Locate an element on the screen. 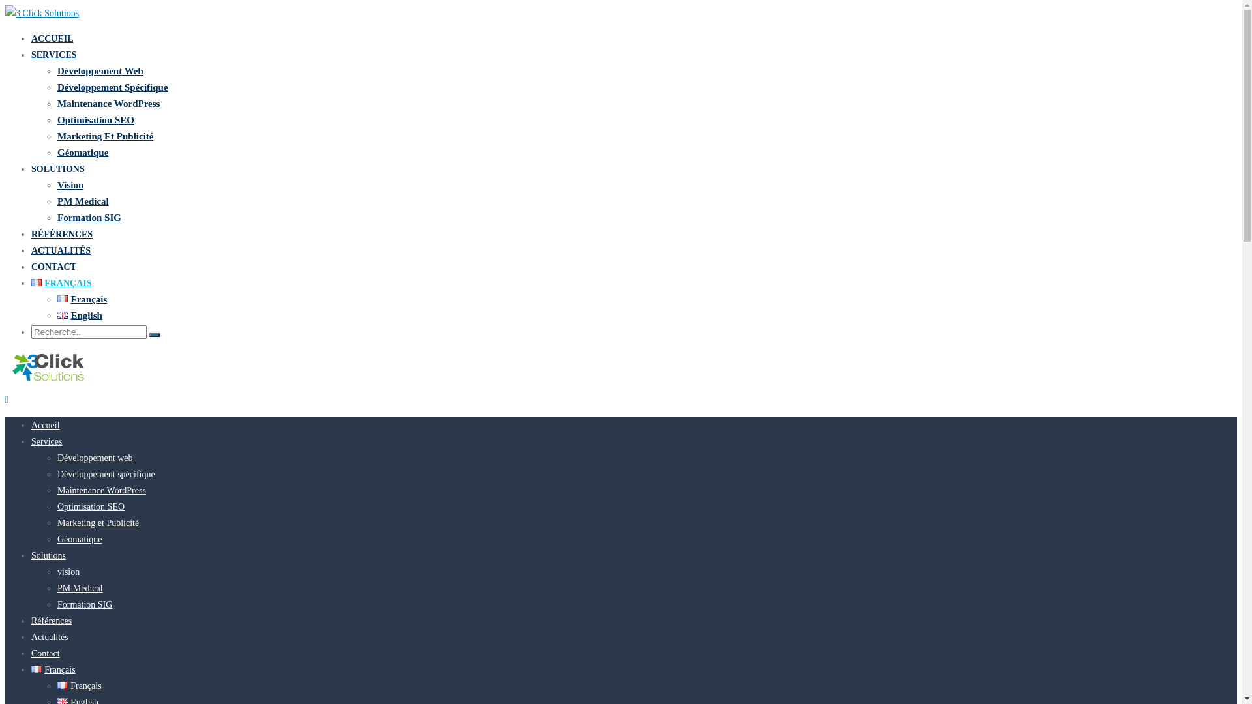 The width and height of the screenshot is (1252, 704). Accueil is located at coordinates (46, 425).